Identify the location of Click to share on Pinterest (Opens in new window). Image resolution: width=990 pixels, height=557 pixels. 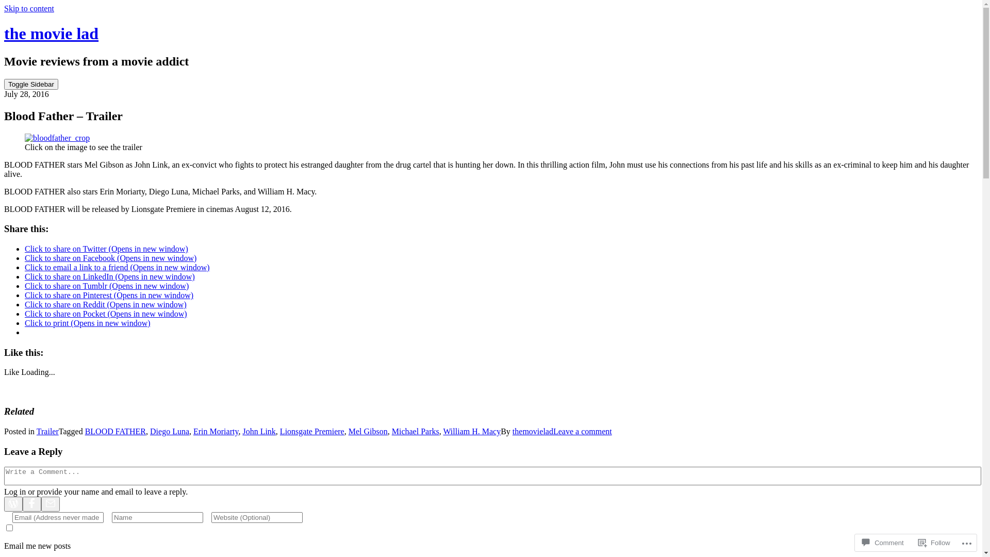
(109, 295).